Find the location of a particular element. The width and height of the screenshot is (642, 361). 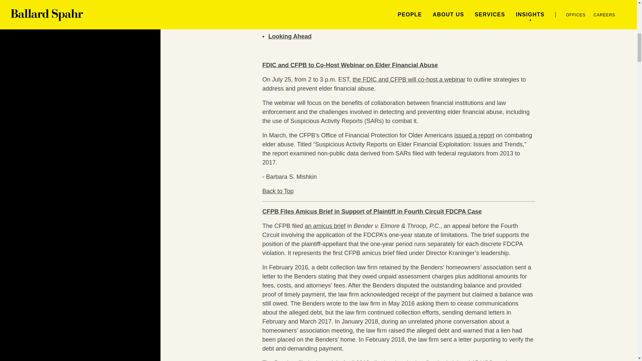

the FDIC and CFPB will co-host a webinar is located at coordinates (409, 80).